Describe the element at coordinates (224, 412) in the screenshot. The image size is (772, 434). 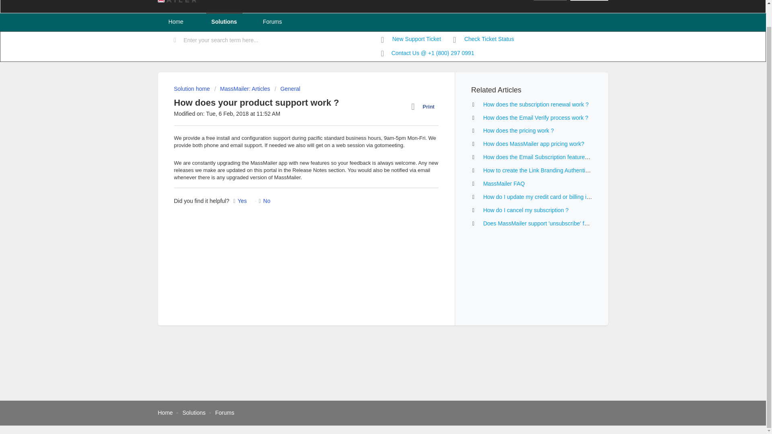
I see `Forums` at that location.